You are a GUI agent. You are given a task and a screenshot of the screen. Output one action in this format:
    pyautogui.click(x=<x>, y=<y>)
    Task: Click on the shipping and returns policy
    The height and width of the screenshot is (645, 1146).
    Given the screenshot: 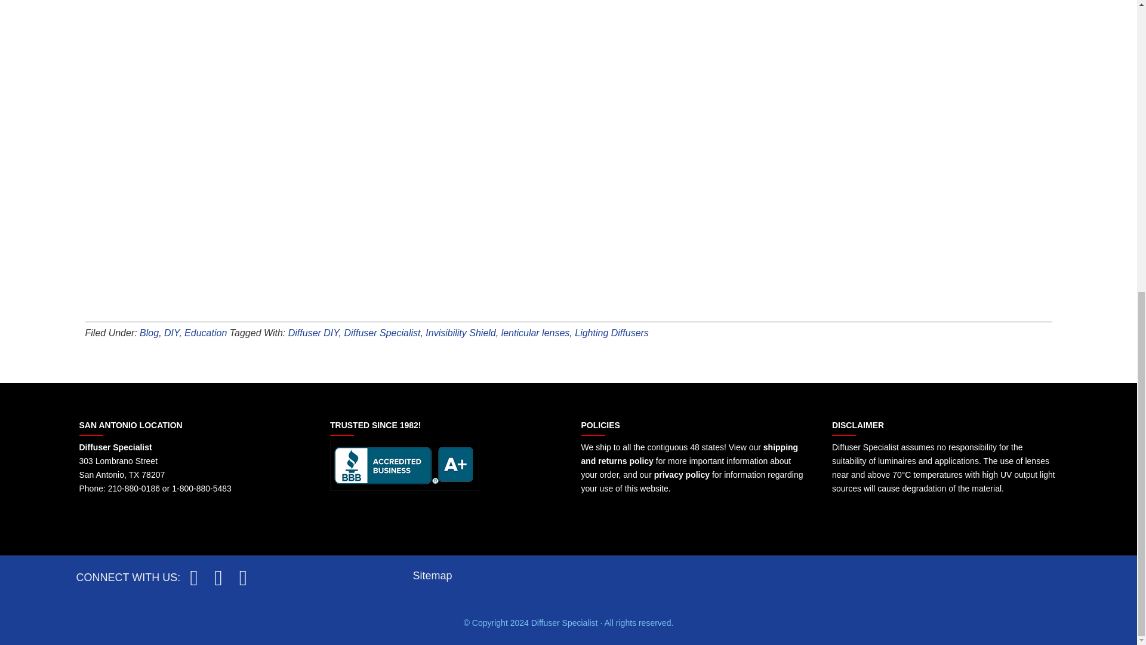 What is the action you would take?
    pyautogui.click(x=690, y=454)
    